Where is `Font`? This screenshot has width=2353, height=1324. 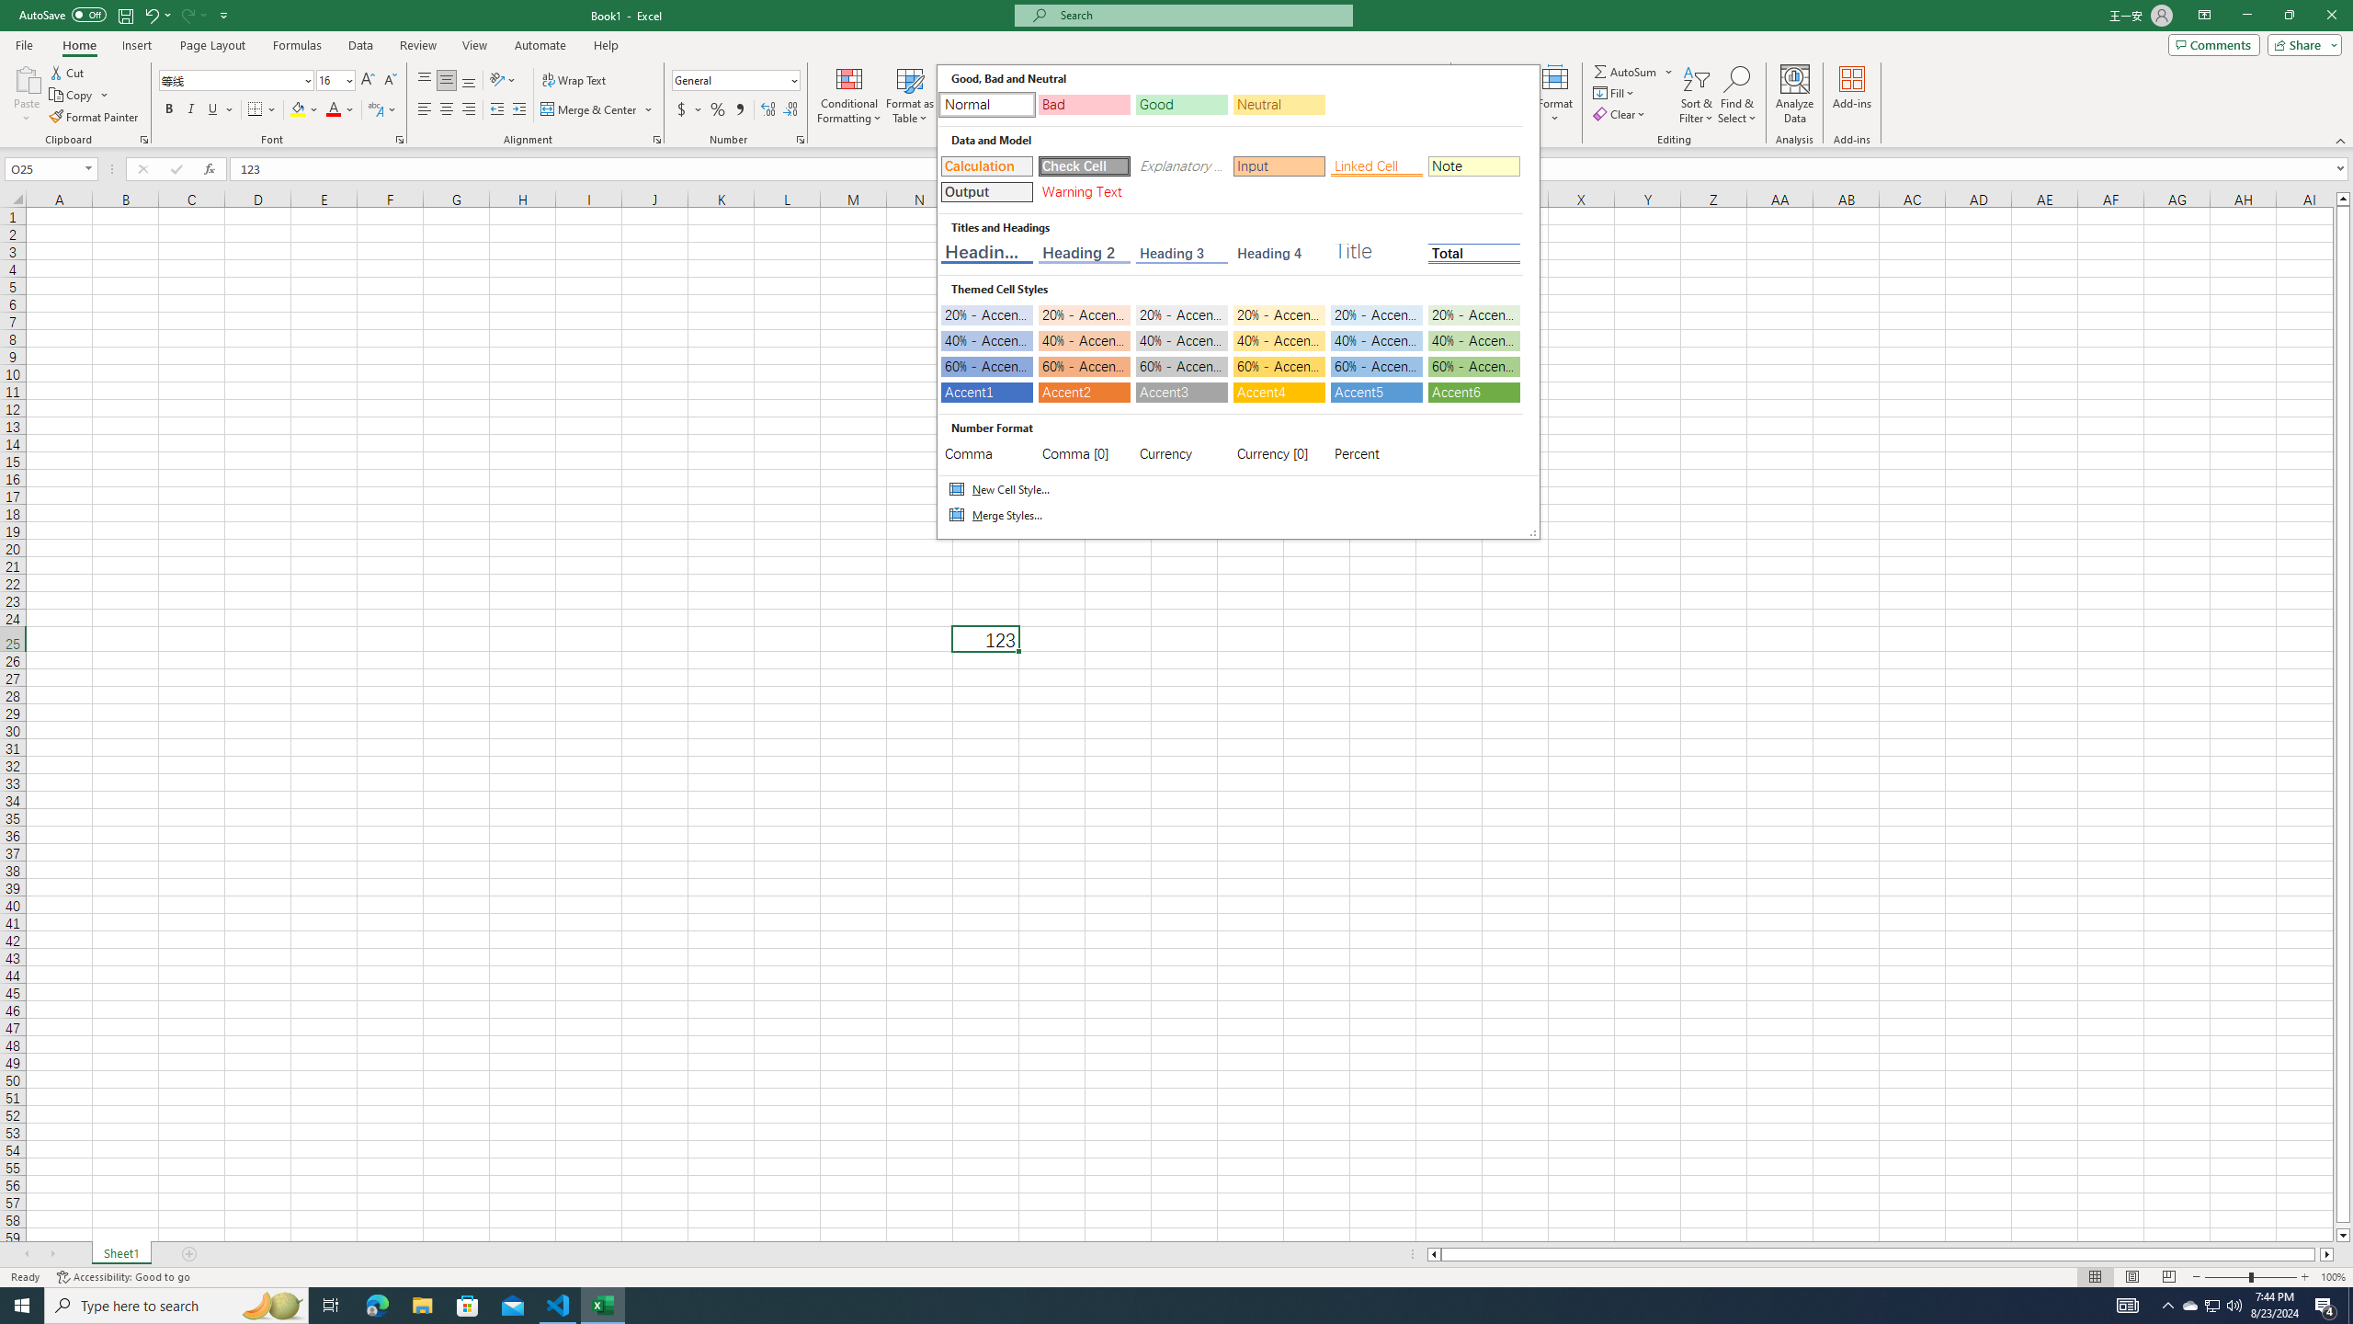
Font is located at coordinates (230, 79).